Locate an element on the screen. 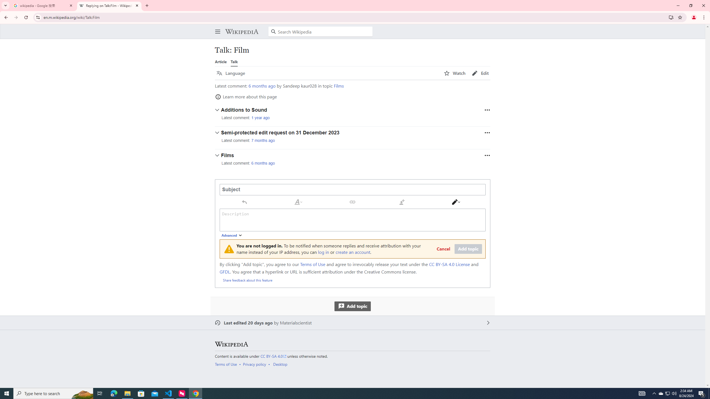 Image resolution: width=710 pixels, height=399 pixels. AutomationID: main-menu-input is located at coordinates (216, 27).